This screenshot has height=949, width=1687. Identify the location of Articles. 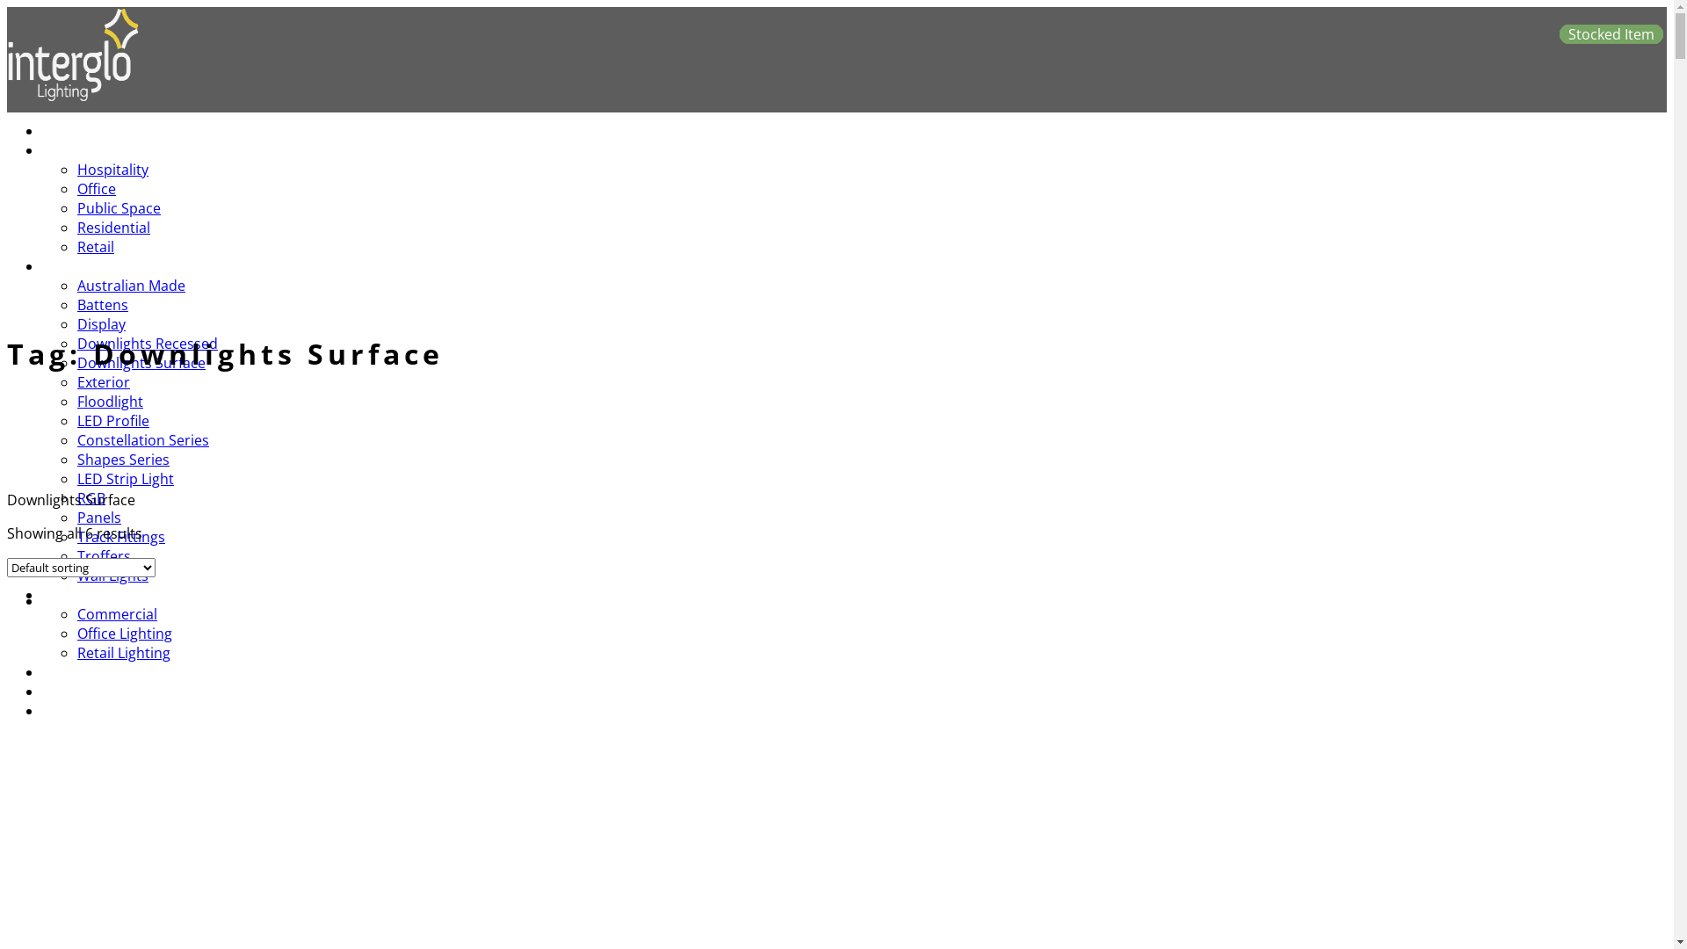
(80, 692).